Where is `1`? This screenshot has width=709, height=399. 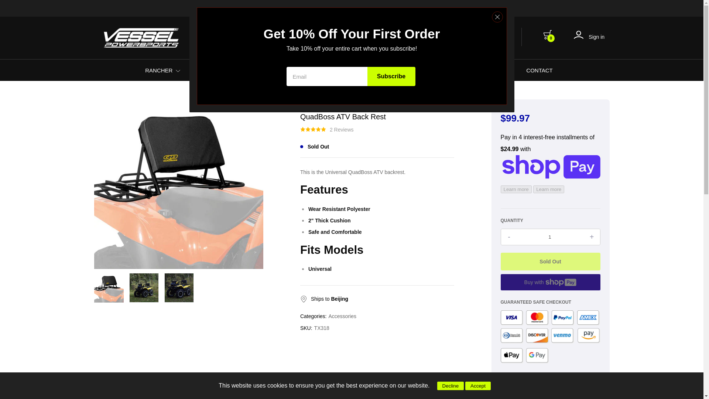 1 is located at coordinates (233, 71).